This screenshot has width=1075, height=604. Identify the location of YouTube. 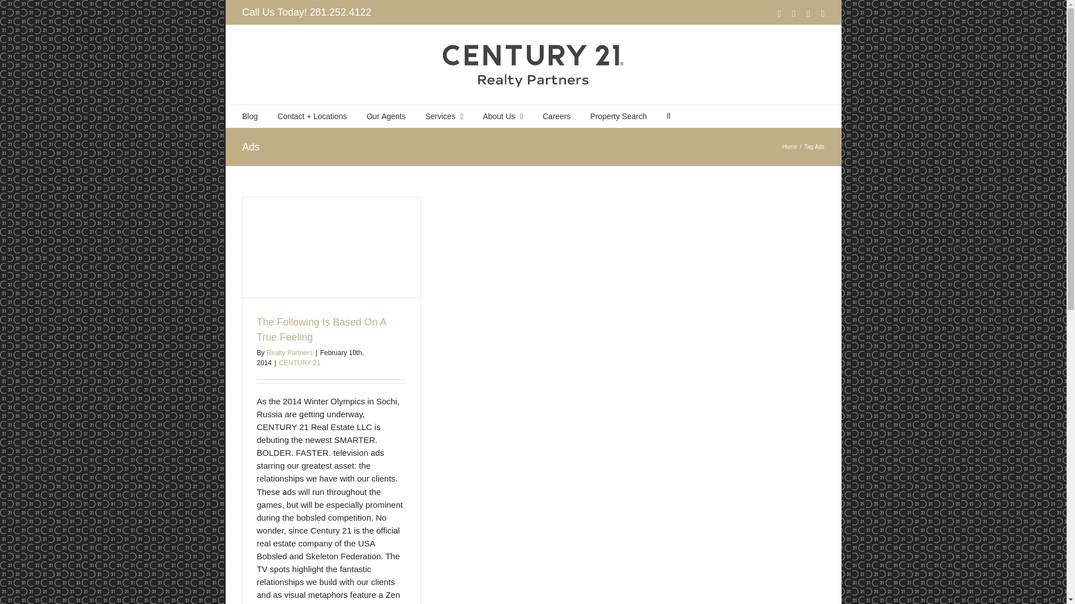
(822, 14).